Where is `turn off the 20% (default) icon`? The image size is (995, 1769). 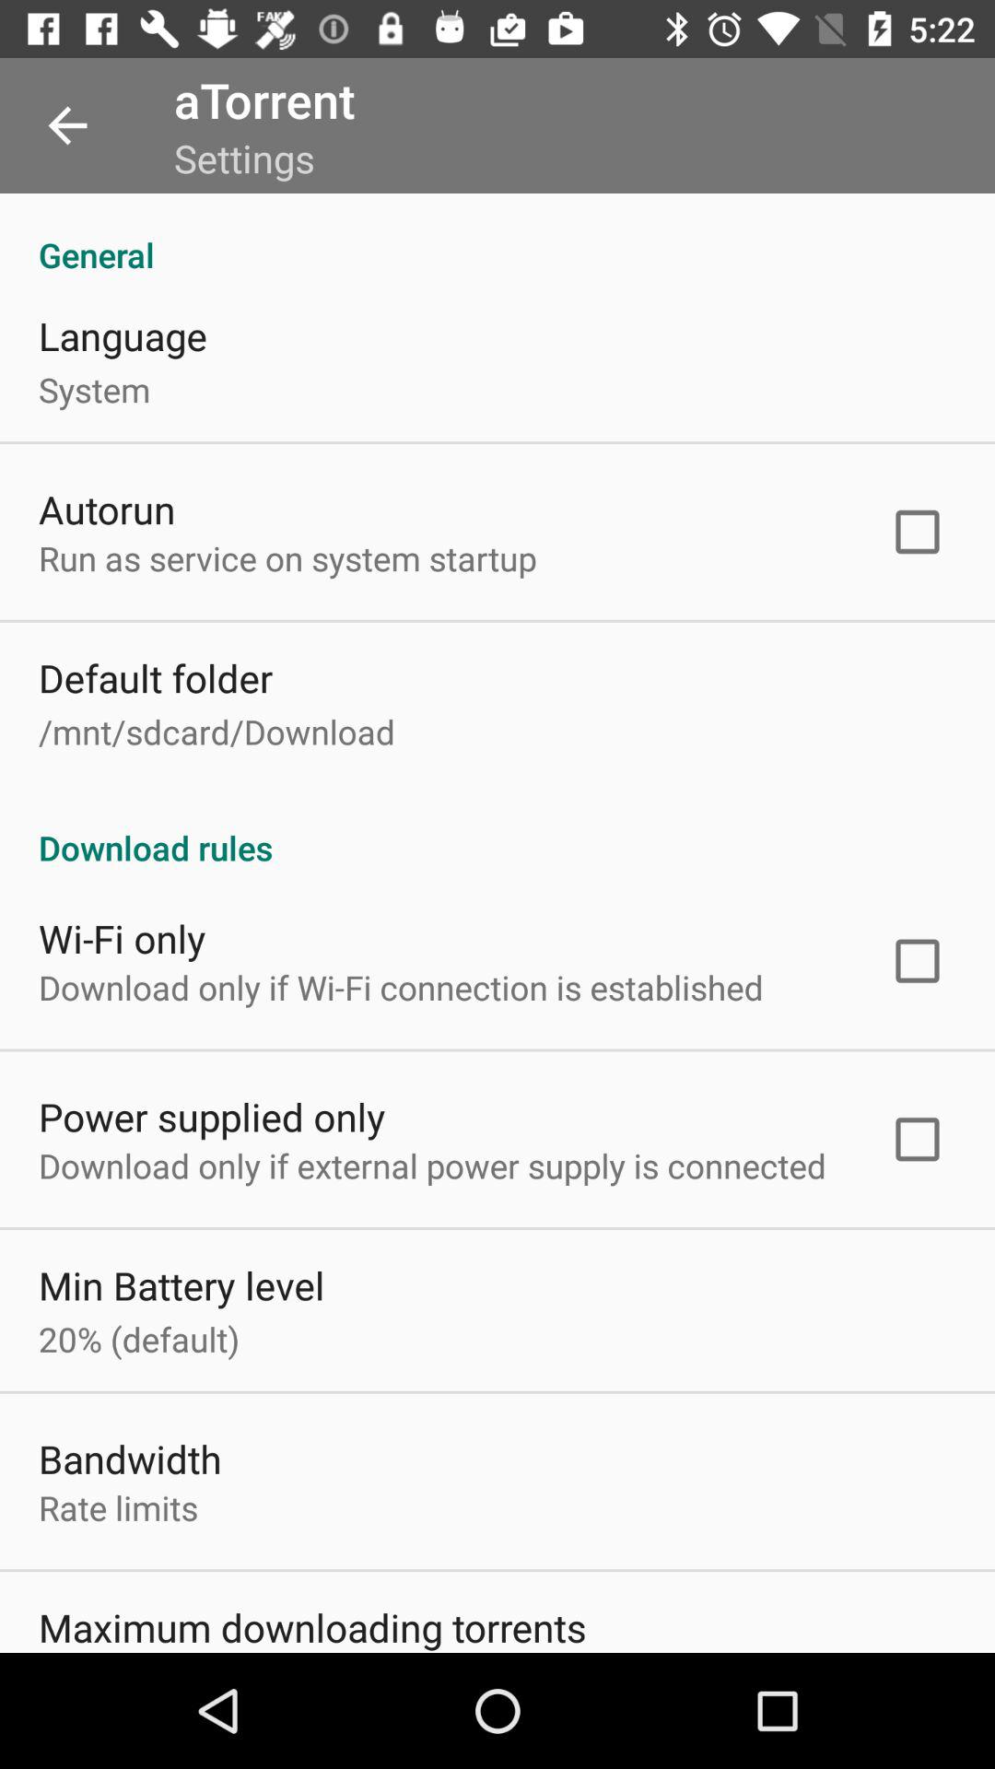 turn off the 20% (default) icon is located at coordinates (139, 1339).